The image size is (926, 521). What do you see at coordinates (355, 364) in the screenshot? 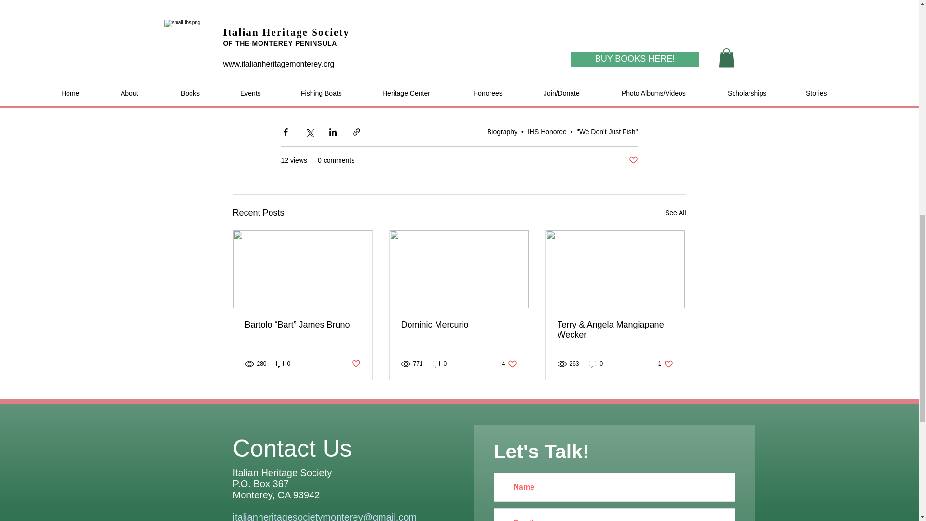
I see `Post not marked as liked` at bounding box center [355, 364].